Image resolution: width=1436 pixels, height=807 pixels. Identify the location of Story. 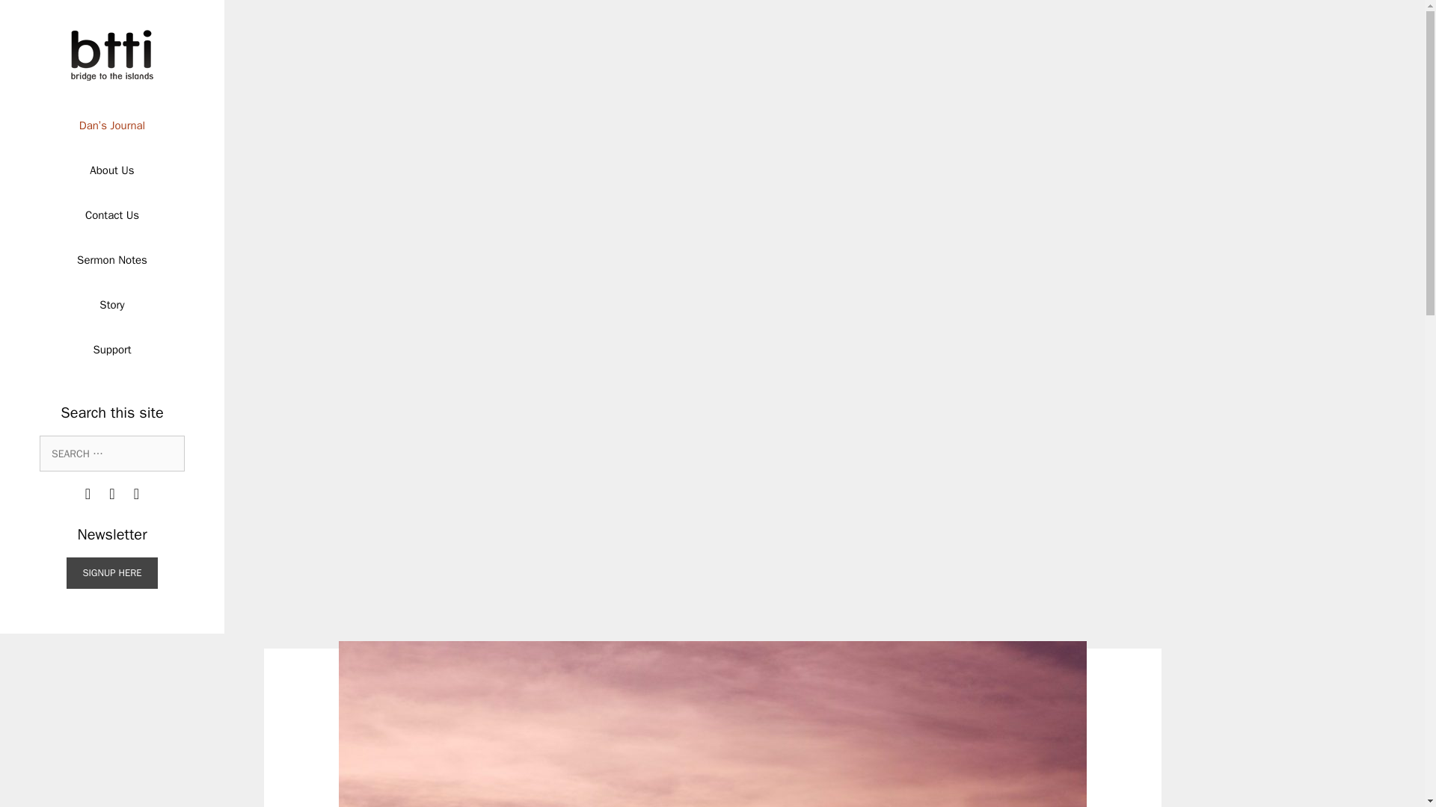
(111, 305).